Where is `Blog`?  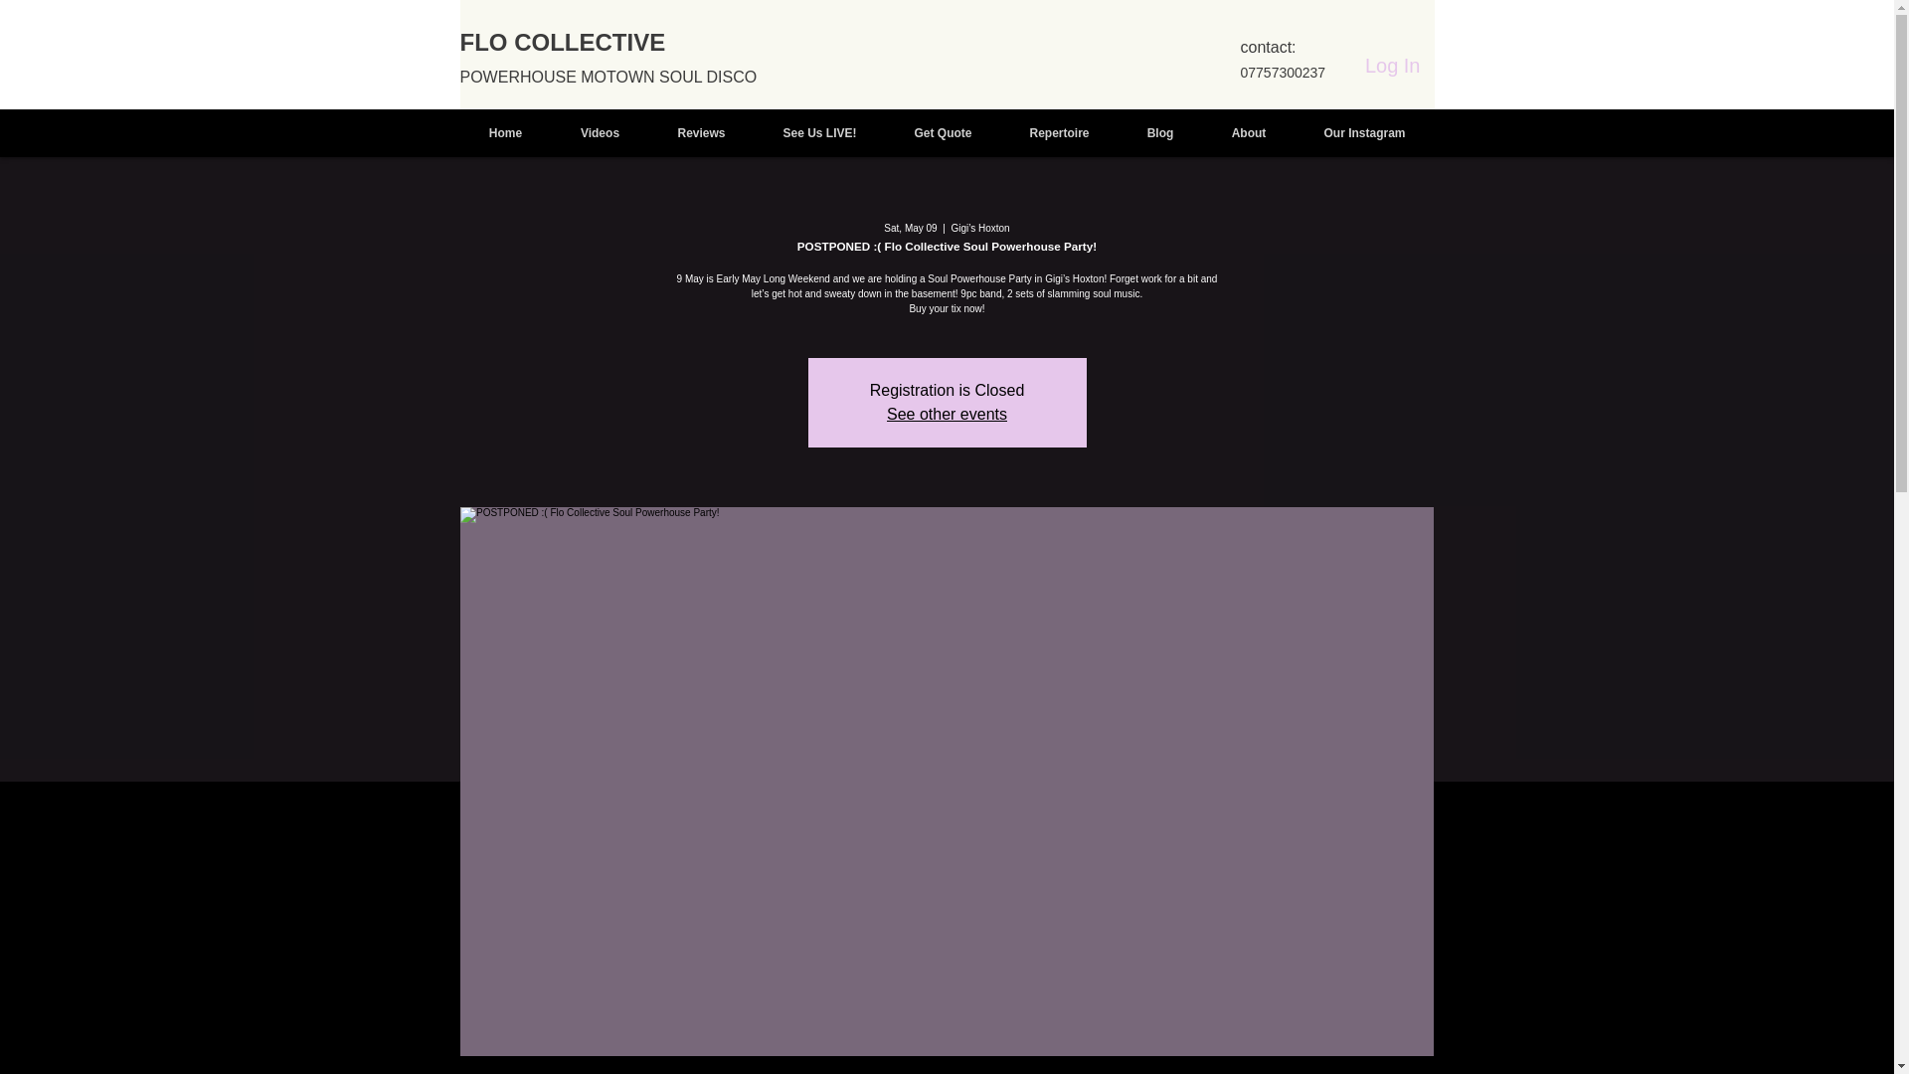
Blog is located at coordinates (1159, 133).